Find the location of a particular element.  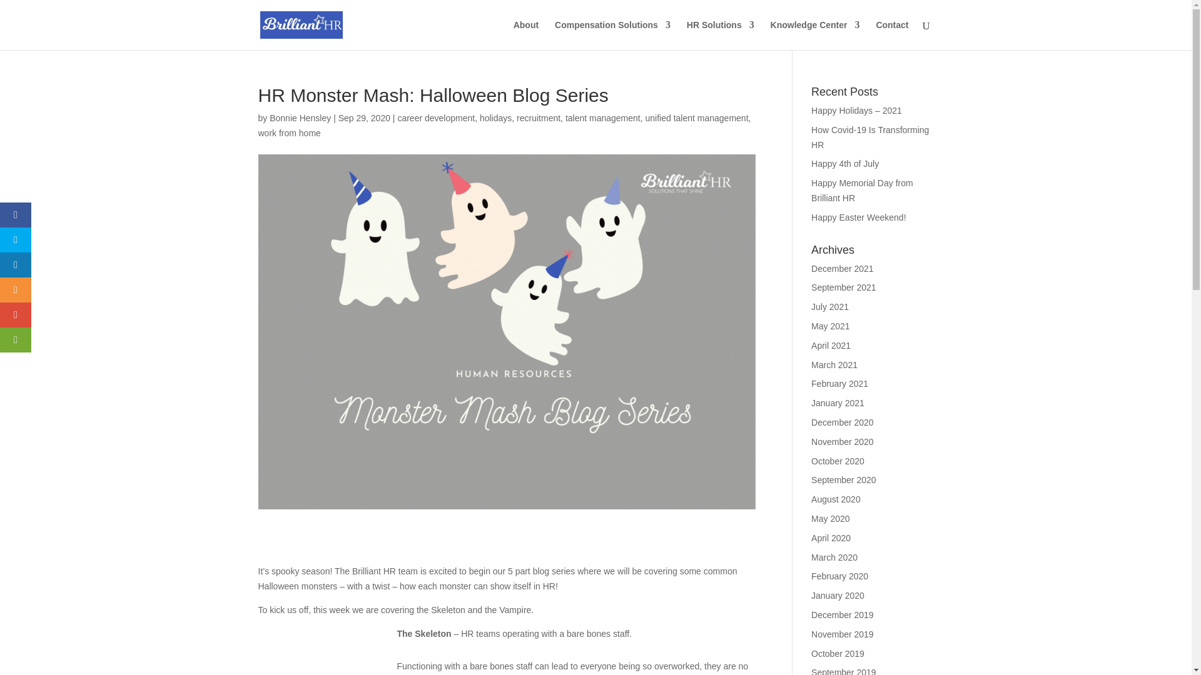

September 2021 is located at coordinates (844, 287).